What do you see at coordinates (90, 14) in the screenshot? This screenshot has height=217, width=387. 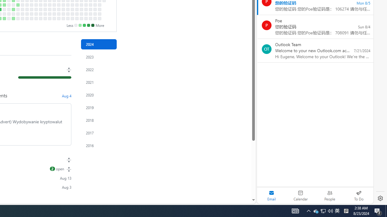 I see `No contributions on December 13th.` at bounding box center [90, 14].